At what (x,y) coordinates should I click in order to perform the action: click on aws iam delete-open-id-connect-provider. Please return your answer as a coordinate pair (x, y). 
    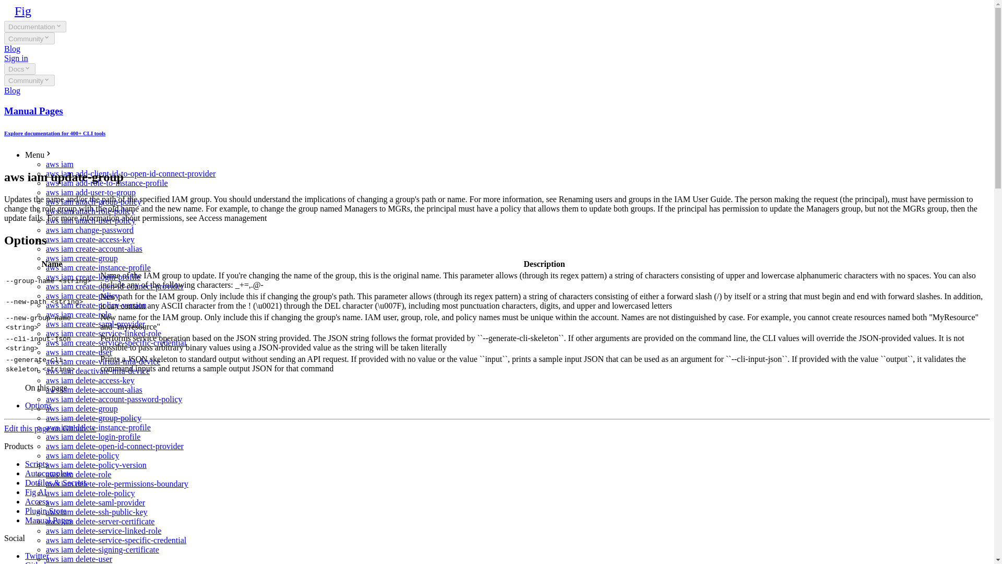
    Looking at the image, I should click on (115, 446).